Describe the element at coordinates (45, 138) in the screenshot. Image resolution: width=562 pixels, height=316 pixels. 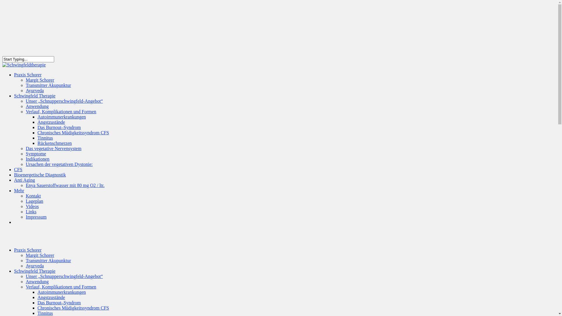
I see `Tinnitus` at that location.